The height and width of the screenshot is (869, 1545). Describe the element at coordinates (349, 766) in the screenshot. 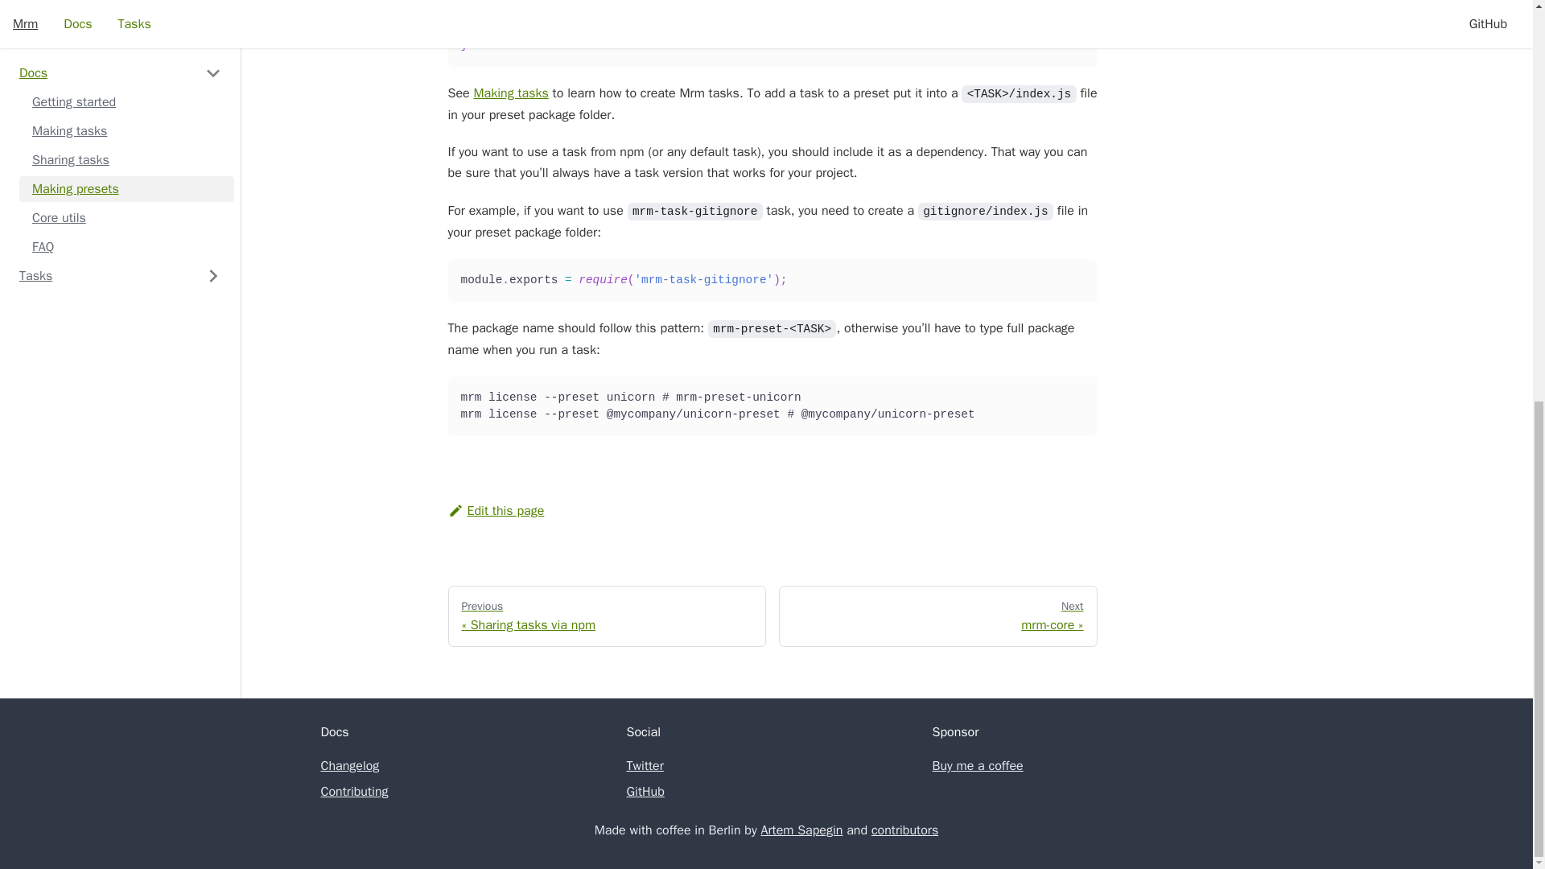

I see `Changelog` at that location.